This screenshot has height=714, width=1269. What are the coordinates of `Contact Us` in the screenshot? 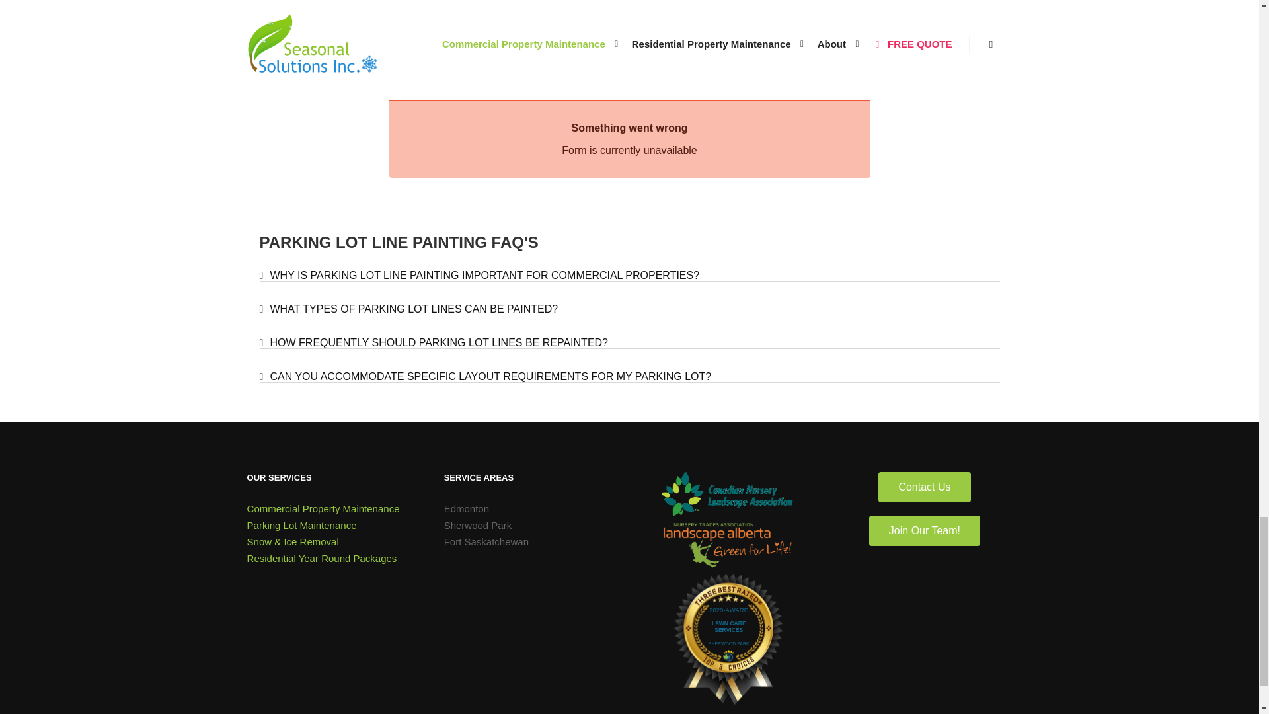 It's located at (924, 487).